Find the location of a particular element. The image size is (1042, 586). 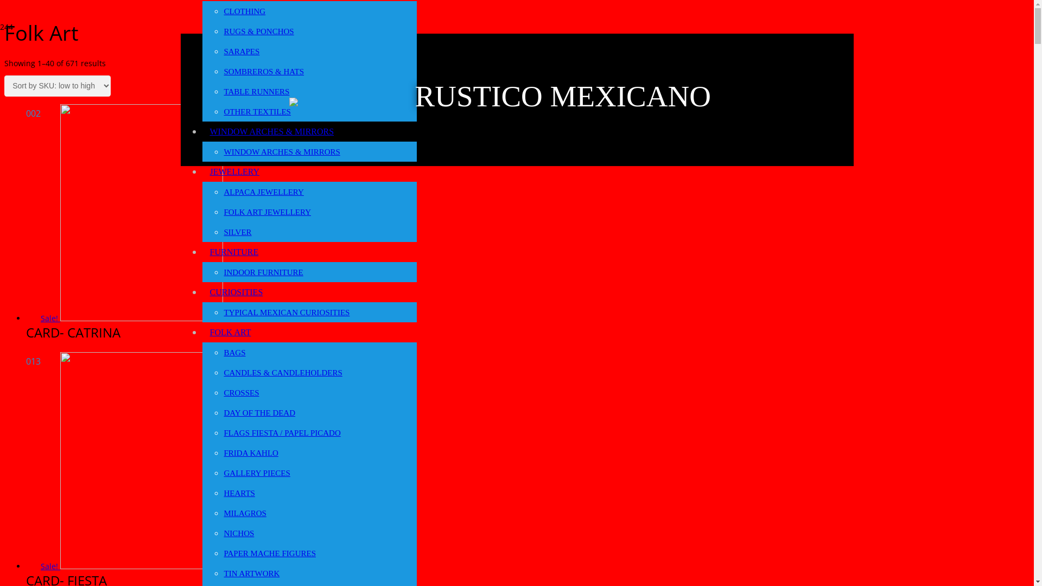

CANDLES & CANDLEHOLDERS is located at coordinates (283, 373).